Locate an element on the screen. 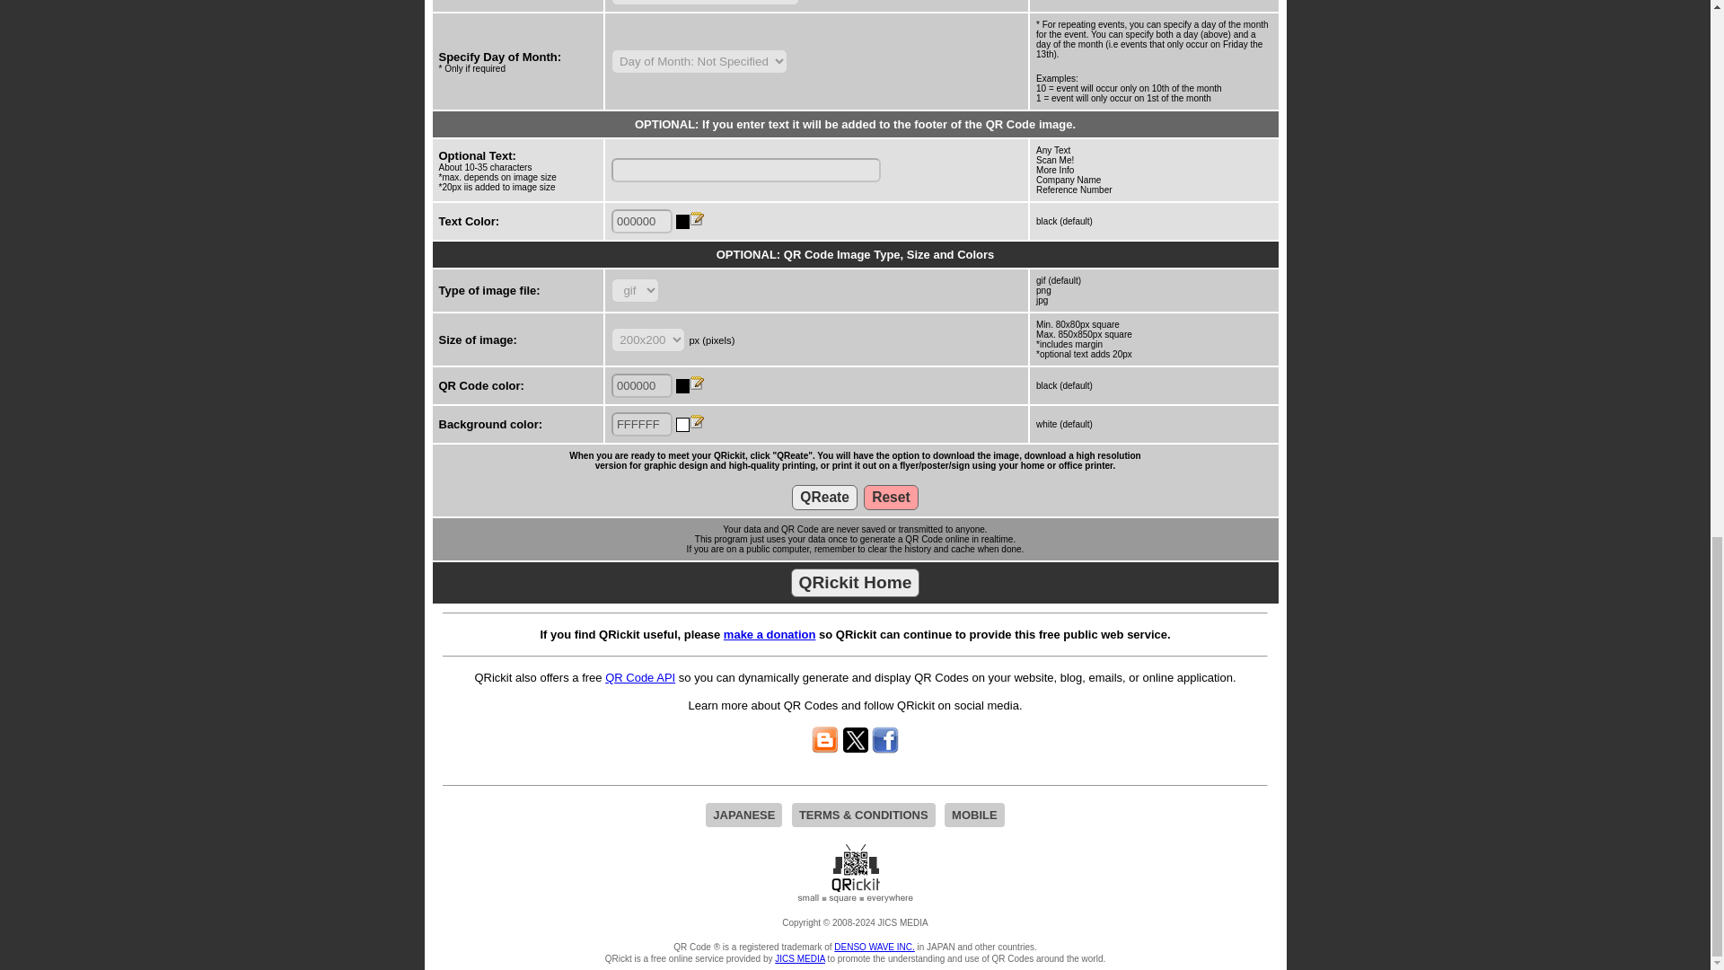 Image resolution: width=1724 pixels, height=970 pixels. 000000 is located at coordinates (641, 221).